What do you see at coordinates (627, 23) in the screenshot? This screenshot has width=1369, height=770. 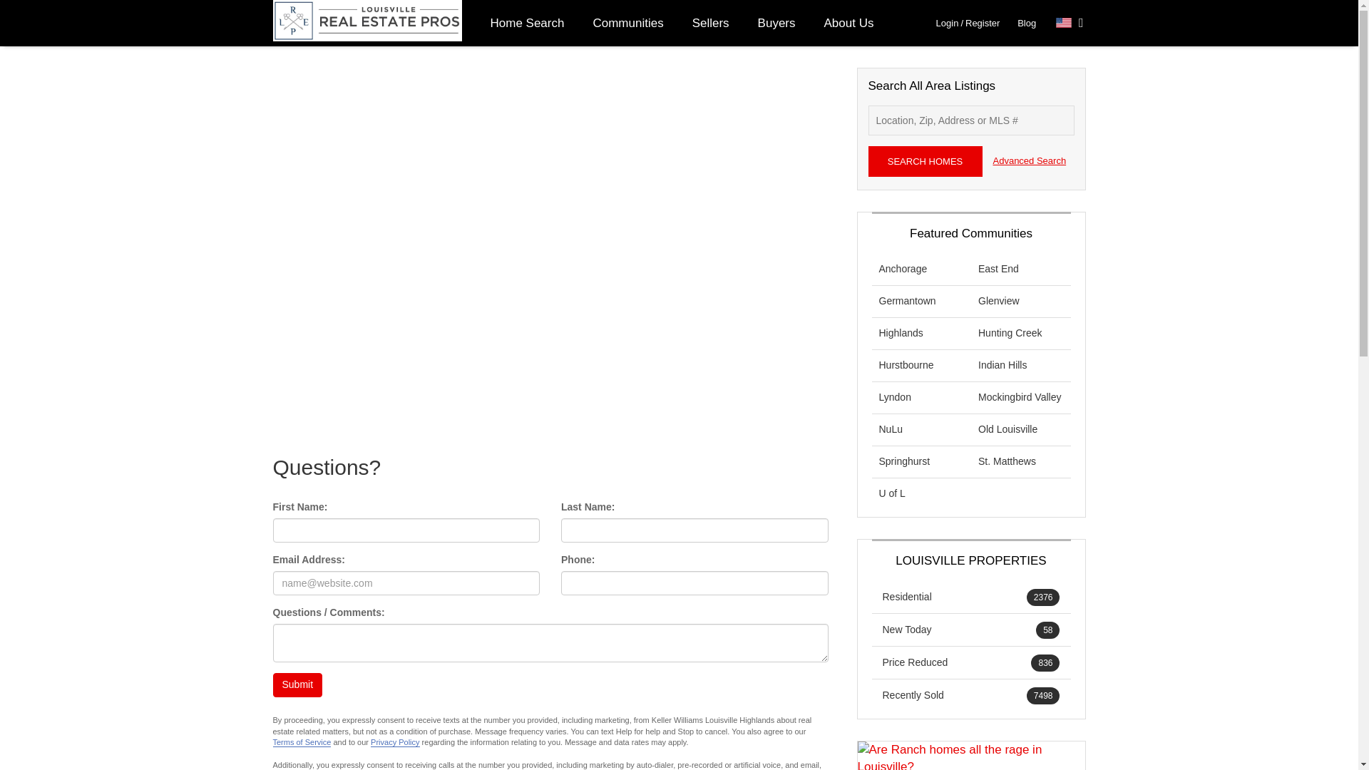 I see `Communities` at bounding box center [627, 23].